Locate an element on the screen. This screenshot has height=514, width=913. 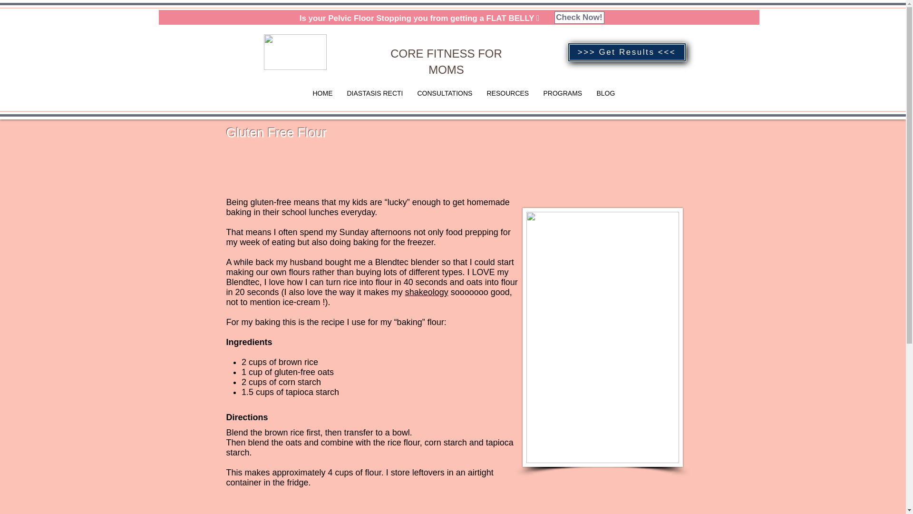
HOME is located at coordinates (322, 93).